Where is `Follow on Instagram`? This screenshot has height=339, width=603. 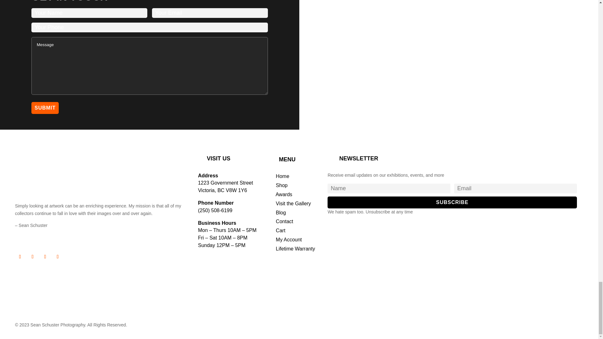 Follow on Instagram is located at coordinates (45, 257).